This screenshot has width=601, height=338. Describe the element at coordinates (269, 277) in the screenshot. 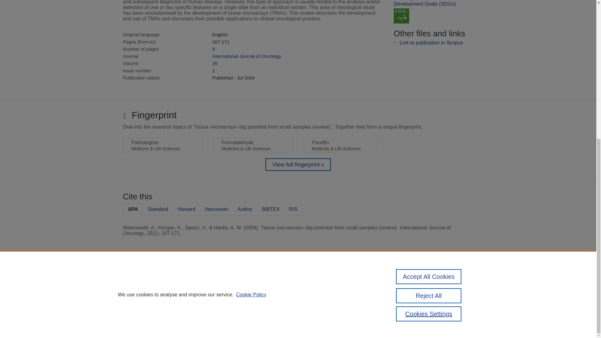

I see `Scopus` at that location.